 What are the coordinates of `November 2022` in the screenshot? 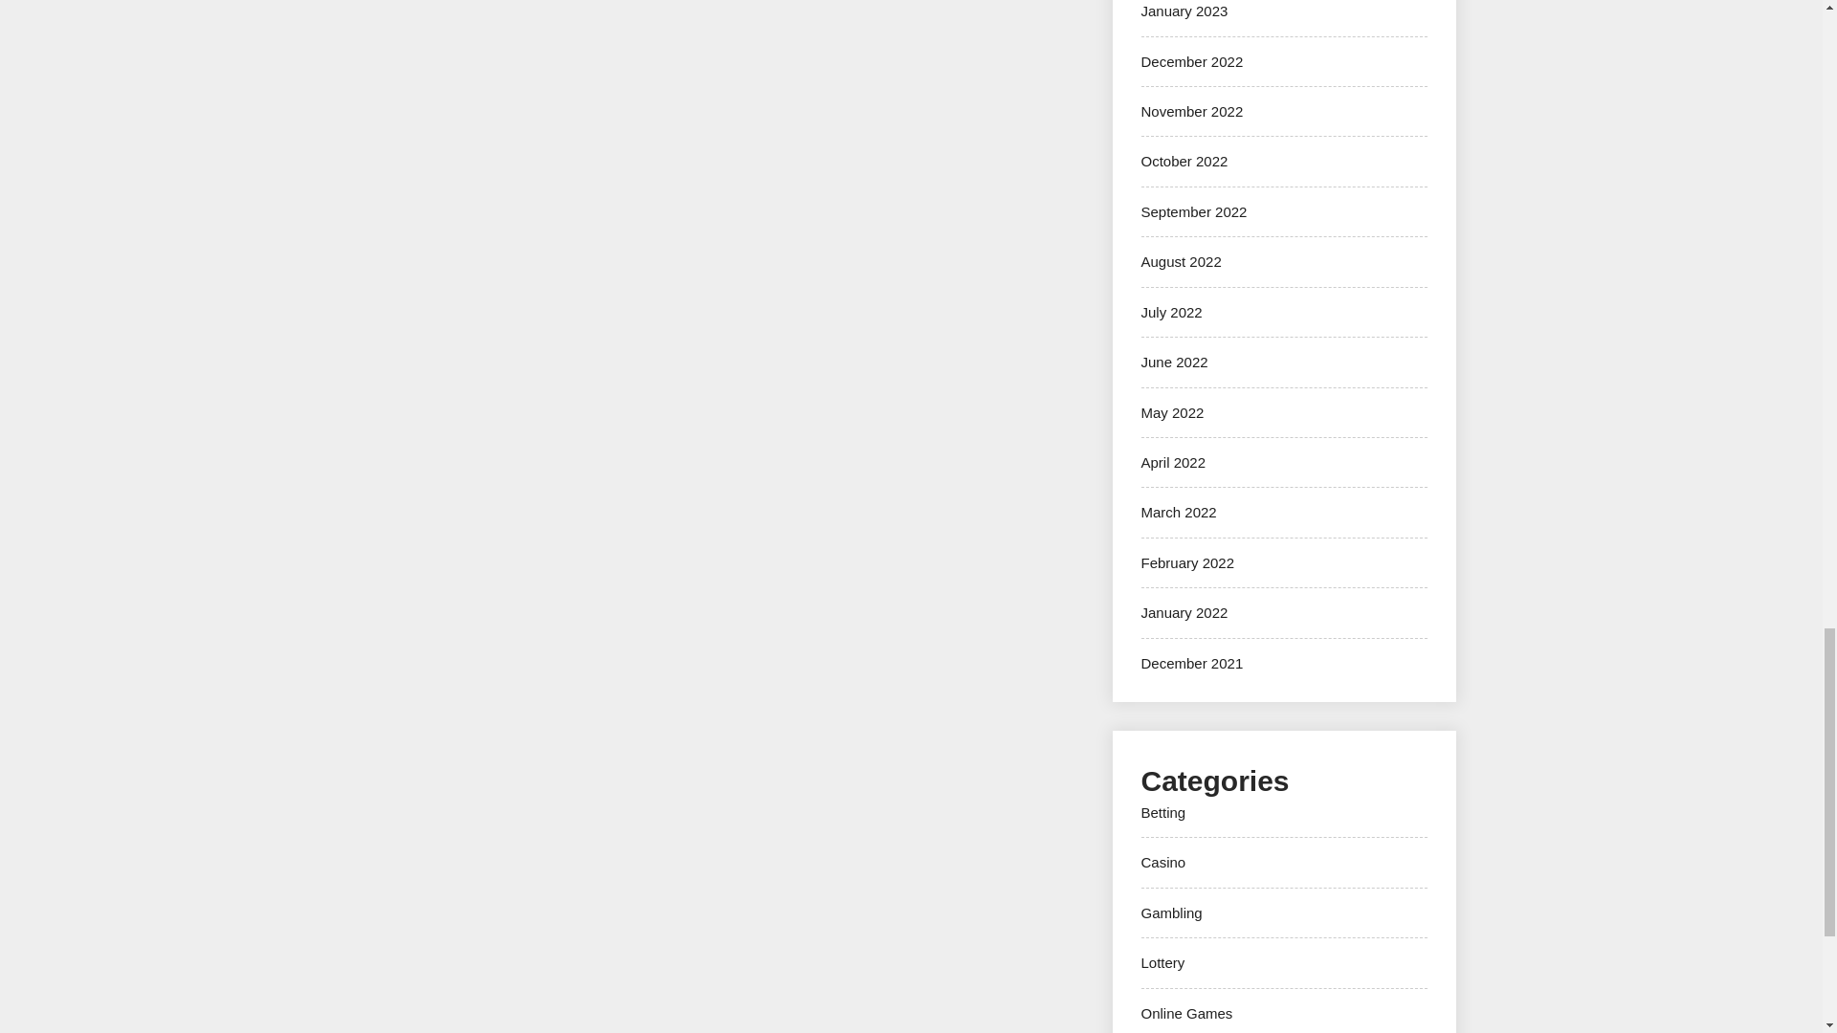 It's located at (1192, 111).